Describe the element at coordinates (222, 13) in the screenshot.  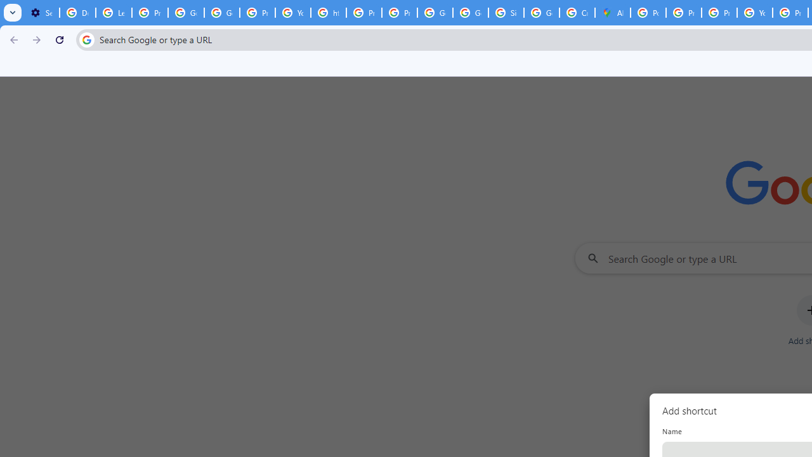
I see `Google Account Help` at that location.